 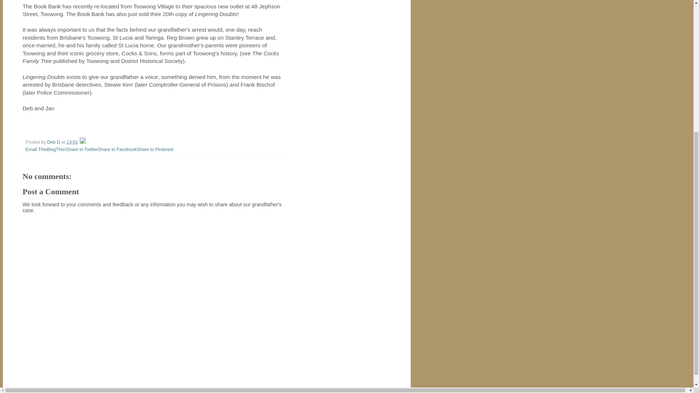 What do you see at coordinates (155, 149) in the screenshot?
I see `Share to Pinterest` at bounding box center [155, 149].